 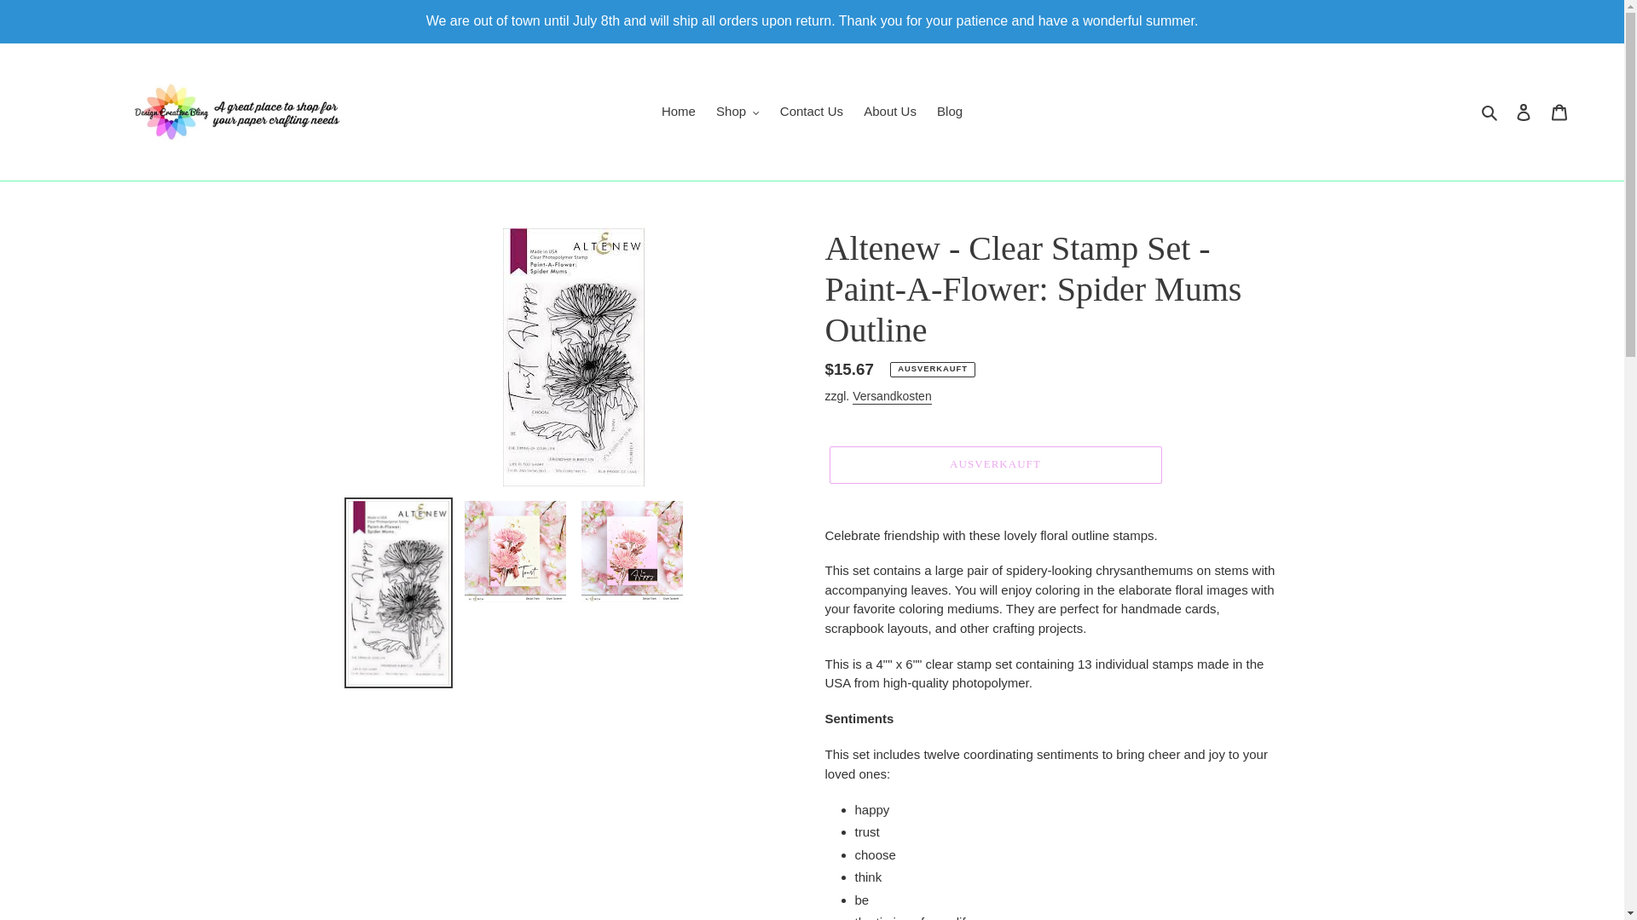 What do you see at coordinates (811, 111) in the screenshot?
I see `Contact Us` at bounding box center [811, 111].